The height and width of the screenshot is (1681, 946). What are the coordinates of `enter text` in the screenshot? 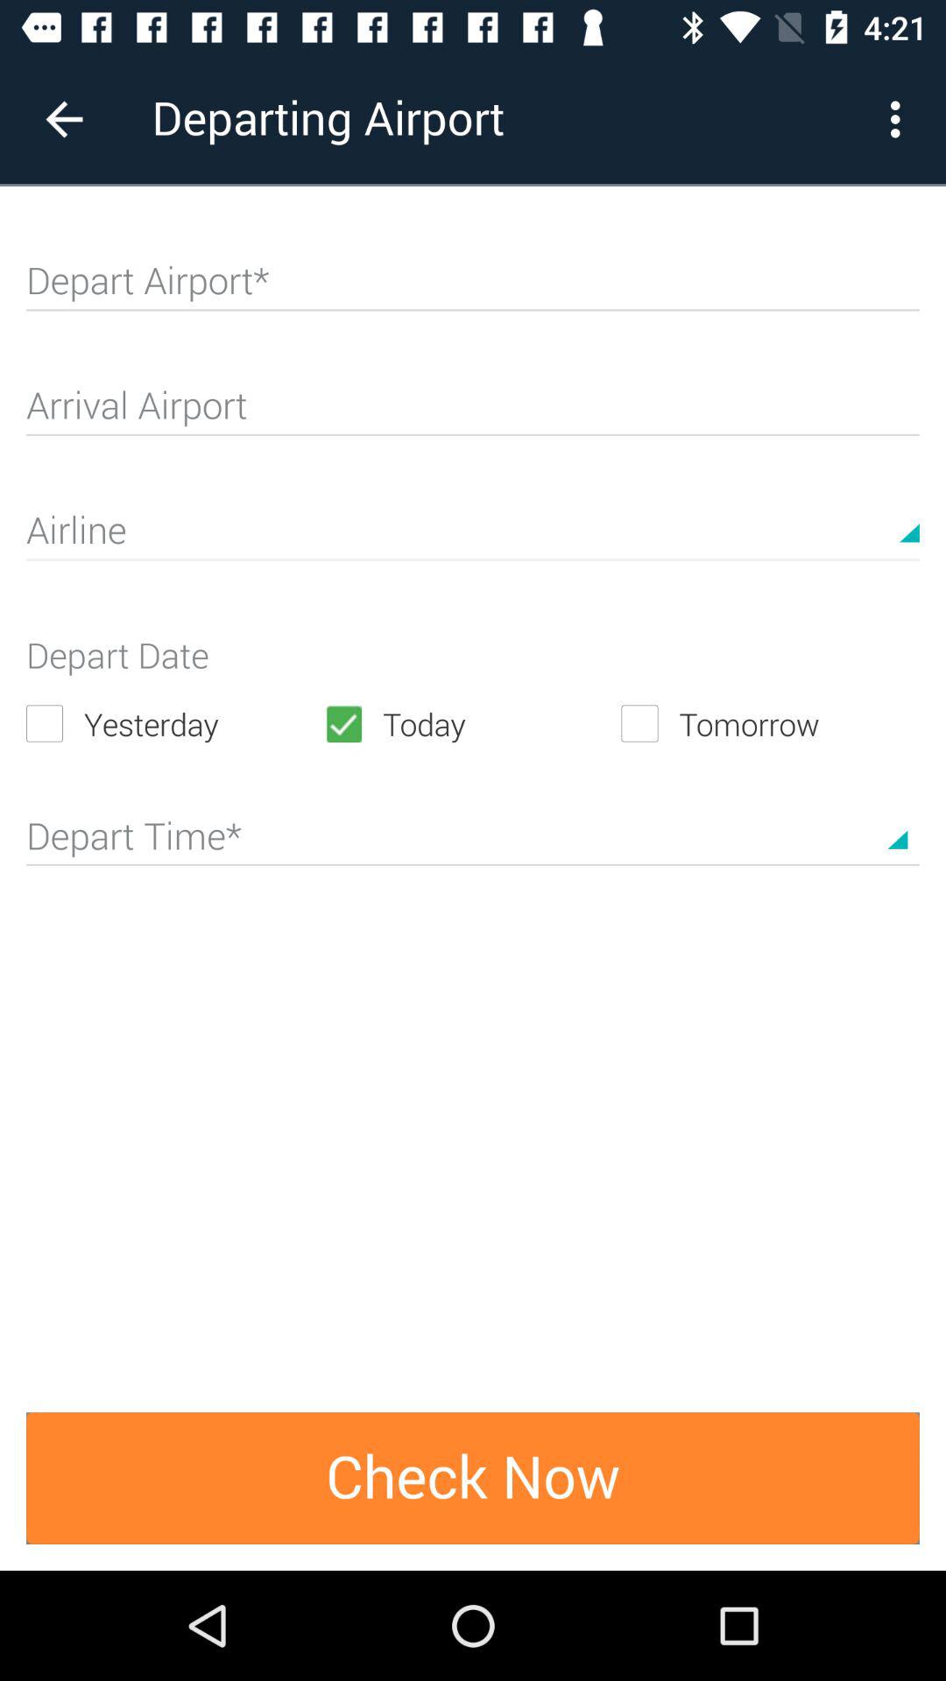 It's located at (473, 538).